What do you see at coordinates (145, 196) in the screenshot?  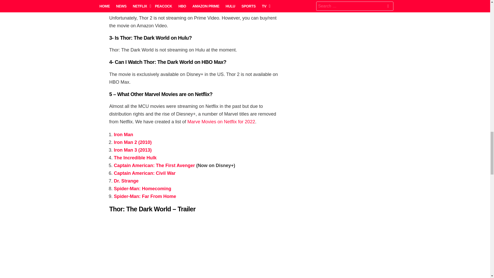 I see `Spider-Man: Far From Home` at bounding box center [145, 196].